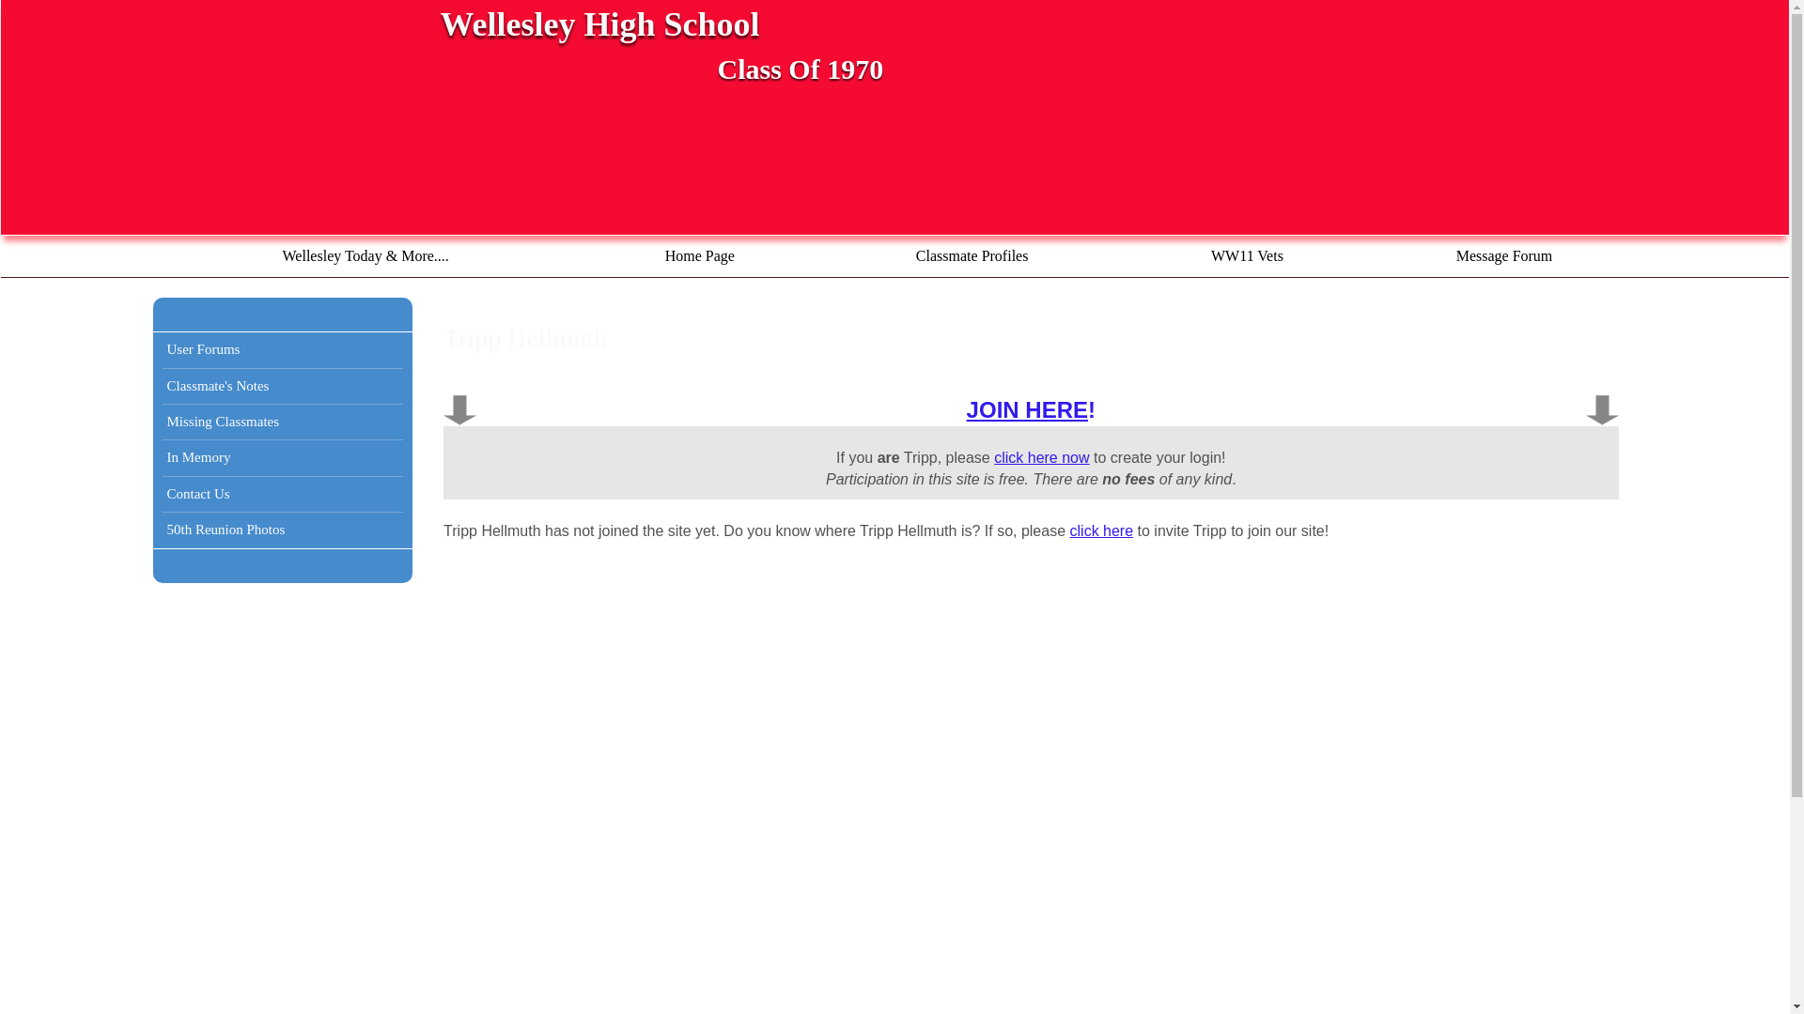  What do you see at coordinates (972, 255) in the screenshot?
I see `Classmate Profiles` at bounding box center [972, 255].